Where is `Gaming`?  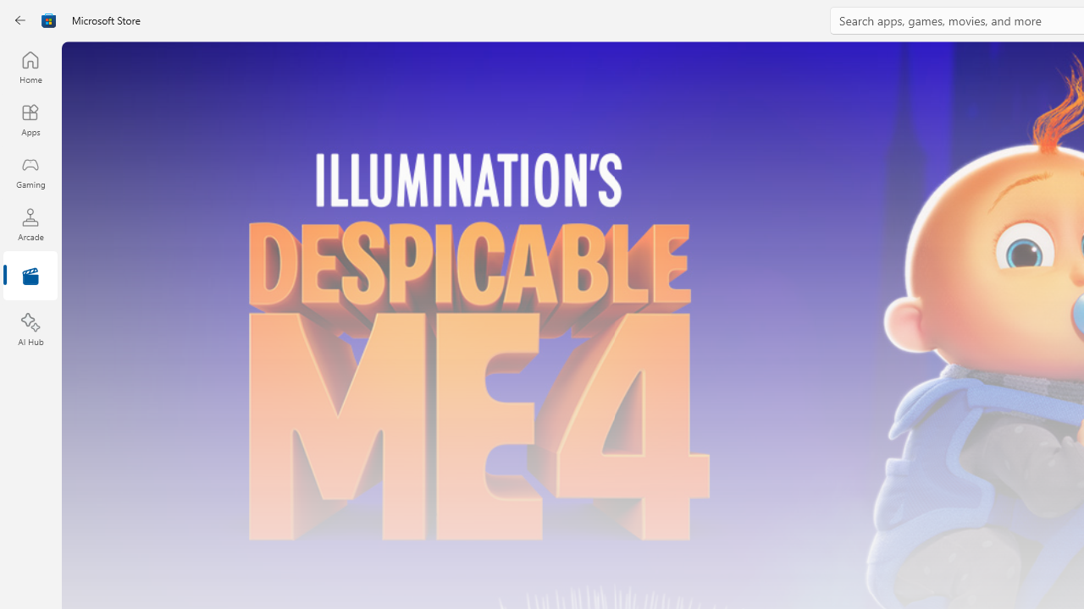
Gaming is located at coordinates (30, 172).